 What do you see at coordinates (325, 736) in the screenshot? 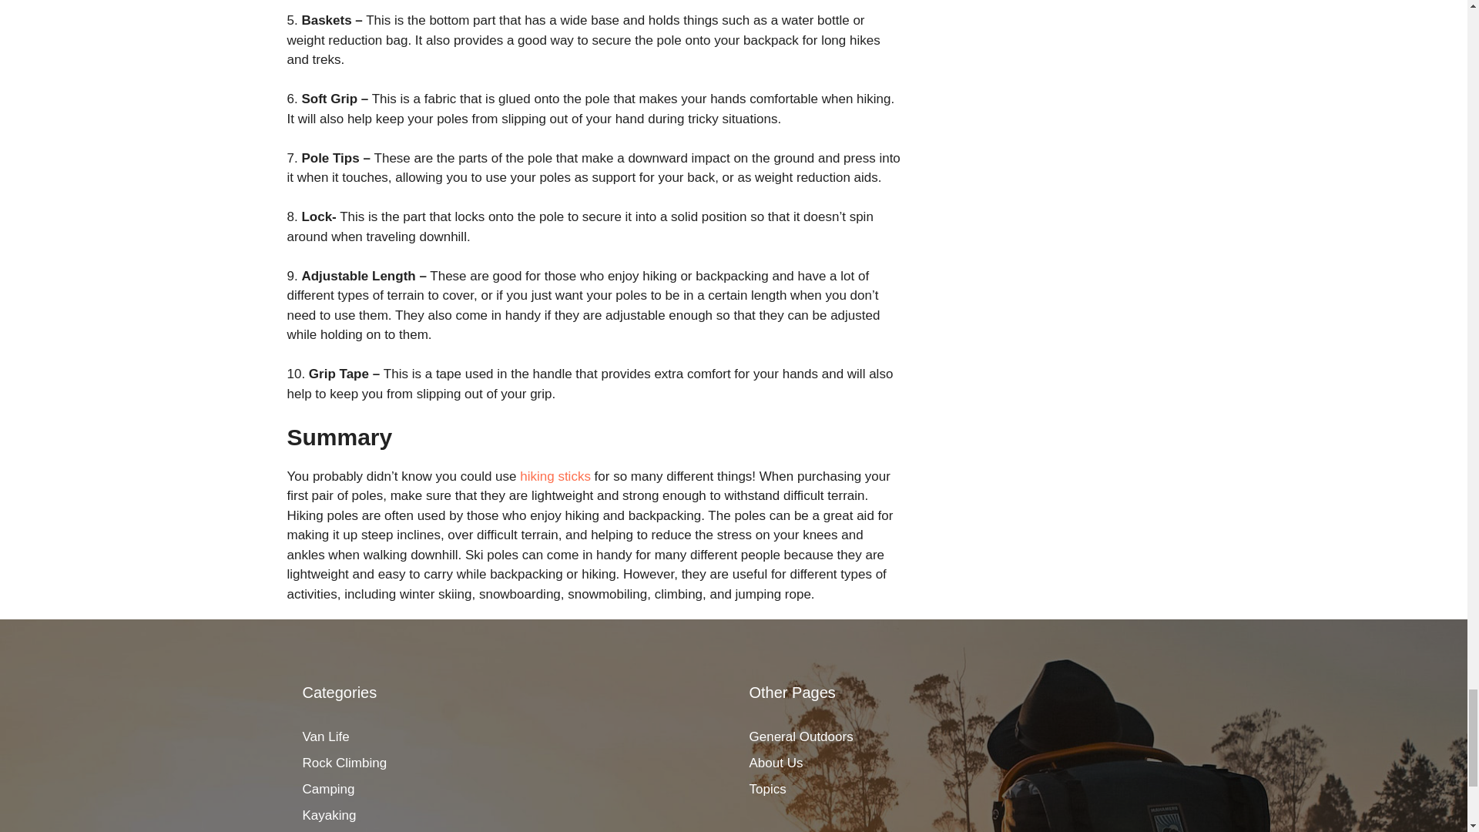
I see `Van Life` at bounding box center [325, 736].